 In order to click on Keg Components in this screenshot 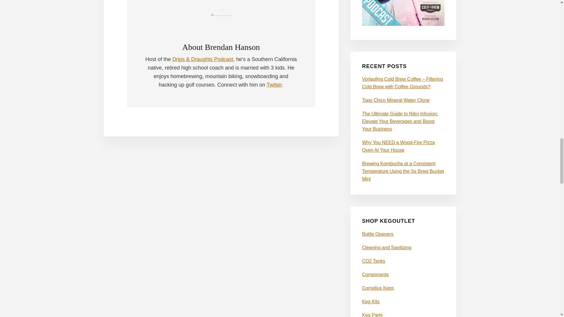, I will do `click(375, 274)`.